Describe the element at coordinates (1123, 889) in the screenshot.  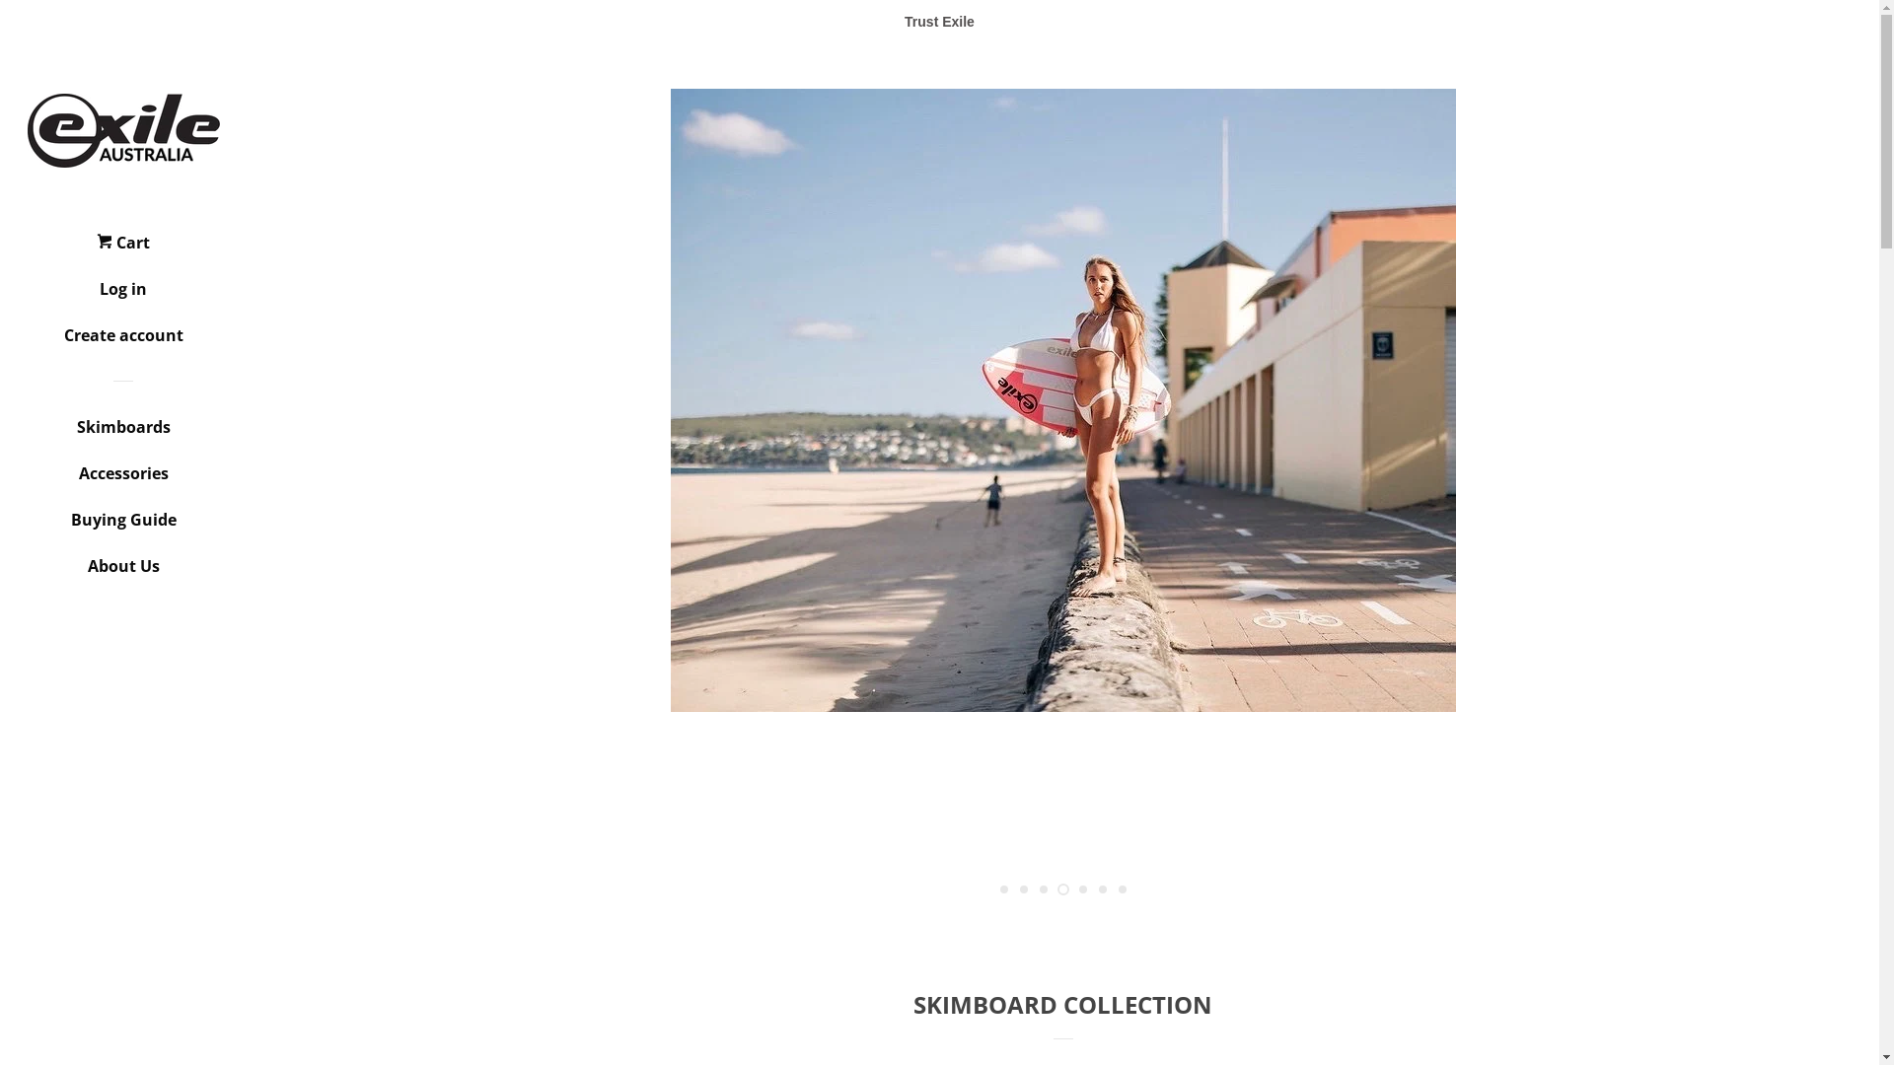
I see `7` at that location.